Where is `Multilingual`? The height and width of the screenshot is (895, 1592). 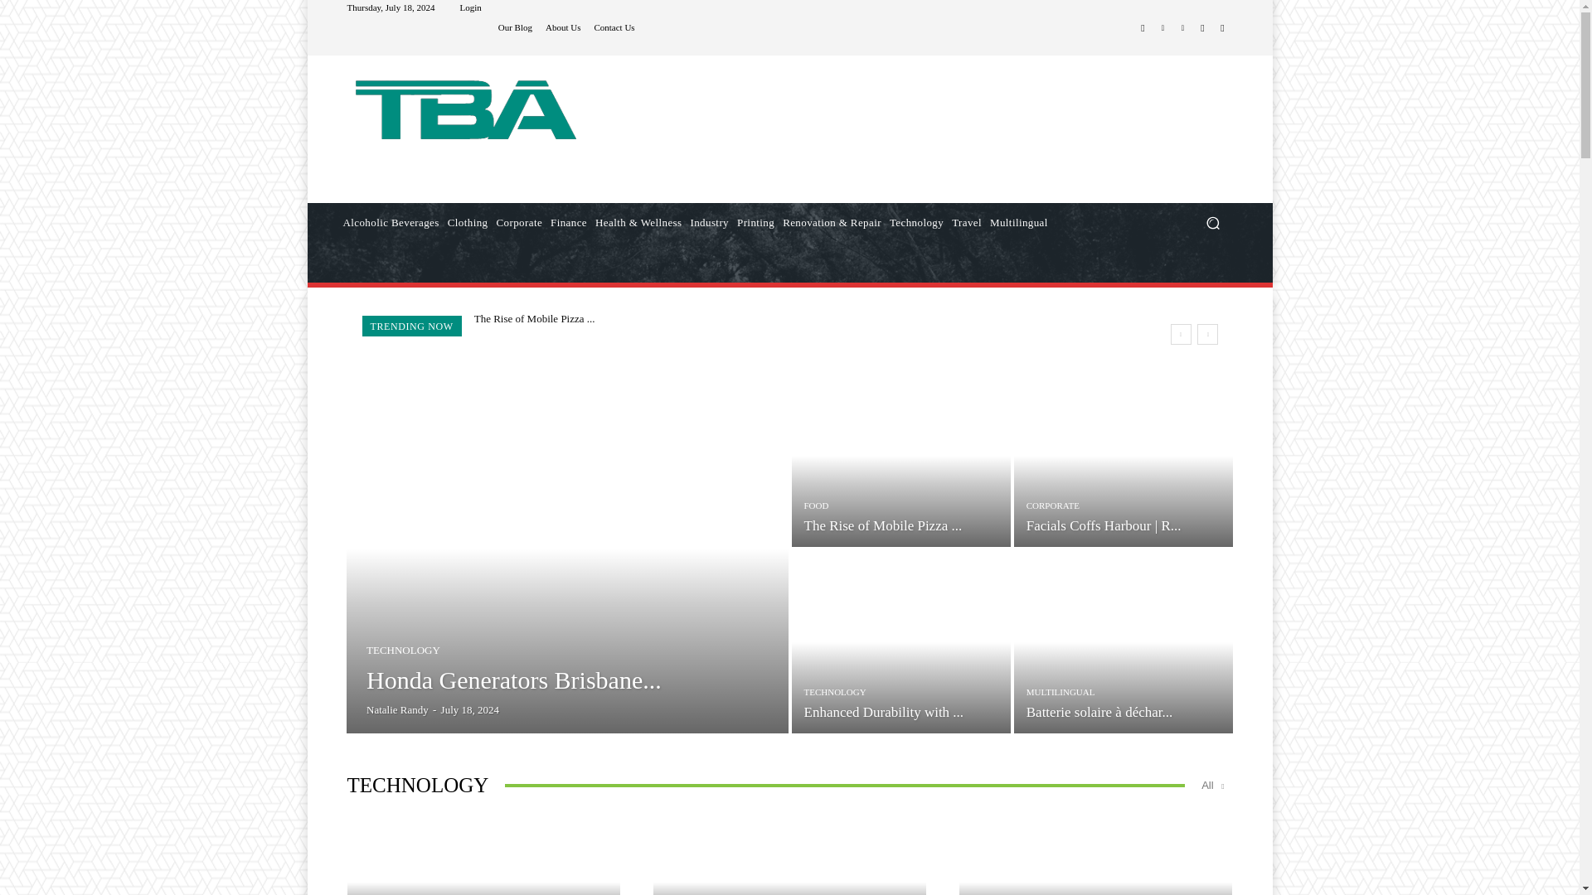 Multilingual is located at coordinates (1018, 222).